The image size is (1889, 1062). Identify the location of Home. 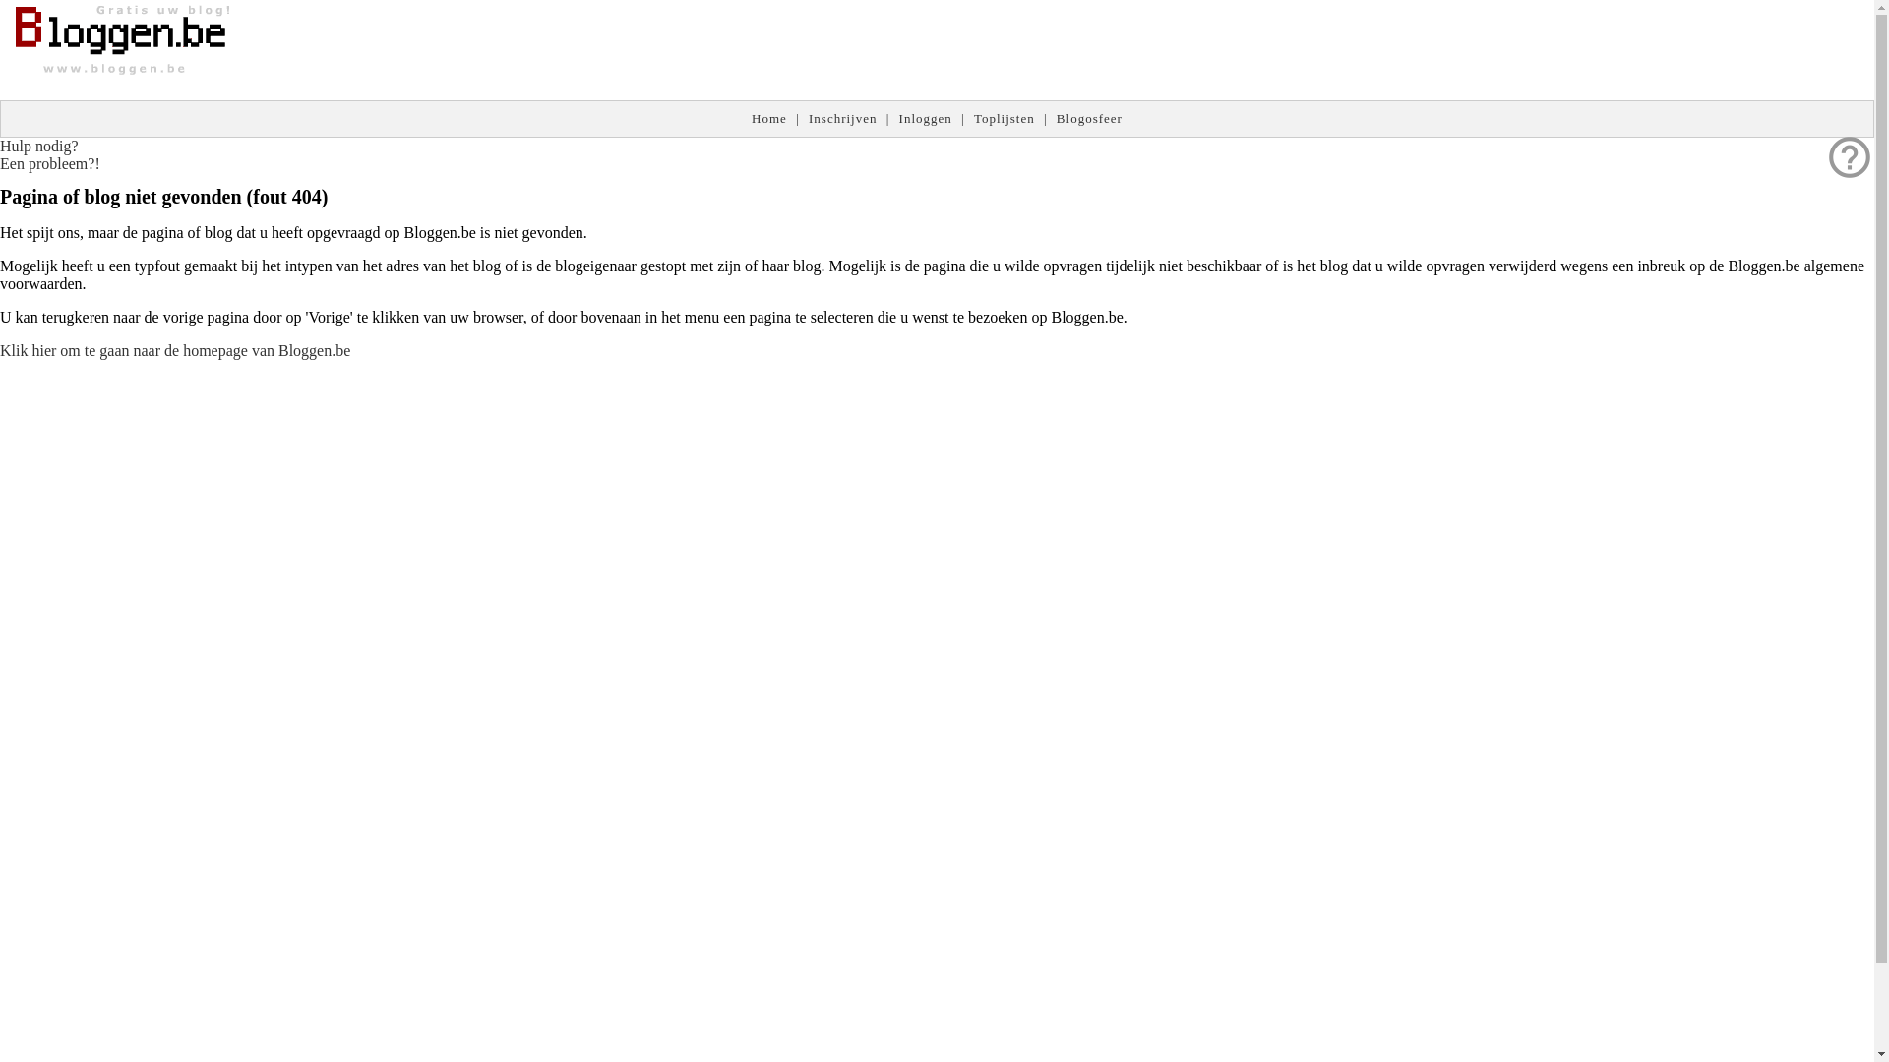
(769, 118).